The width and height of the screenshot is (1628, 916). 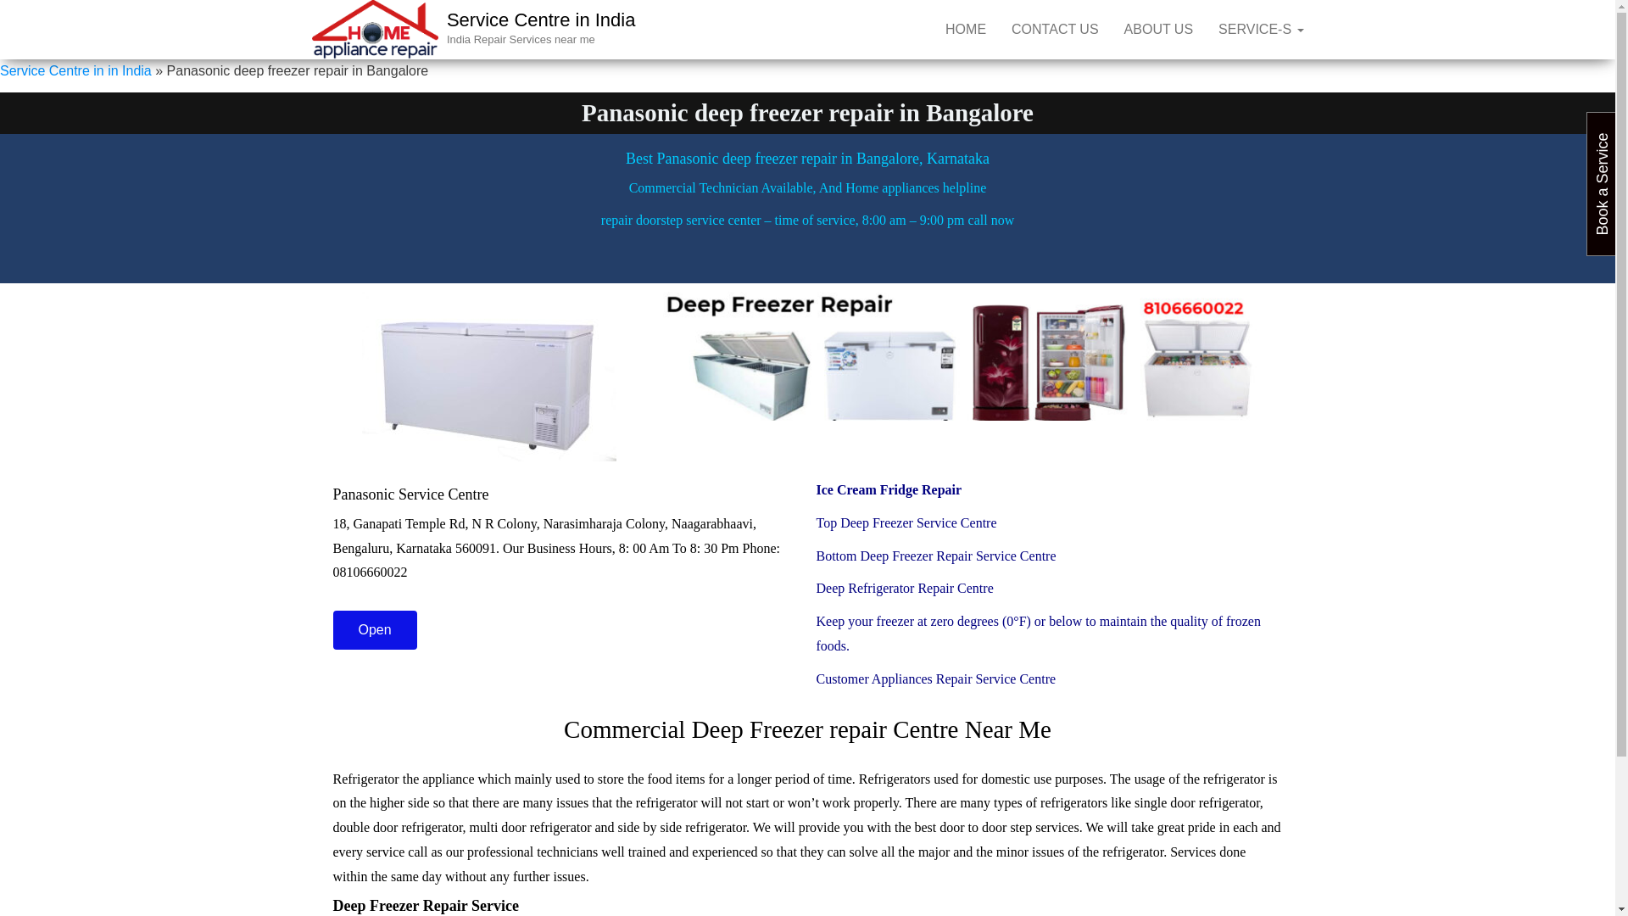 I want to click on About Us, so click(x=1158, y=30).